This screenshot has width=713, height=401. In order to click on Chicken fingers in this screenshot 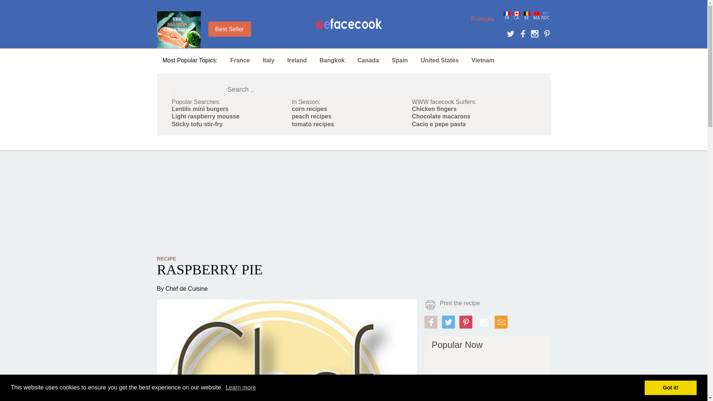, I will do `click(434, 109)`.